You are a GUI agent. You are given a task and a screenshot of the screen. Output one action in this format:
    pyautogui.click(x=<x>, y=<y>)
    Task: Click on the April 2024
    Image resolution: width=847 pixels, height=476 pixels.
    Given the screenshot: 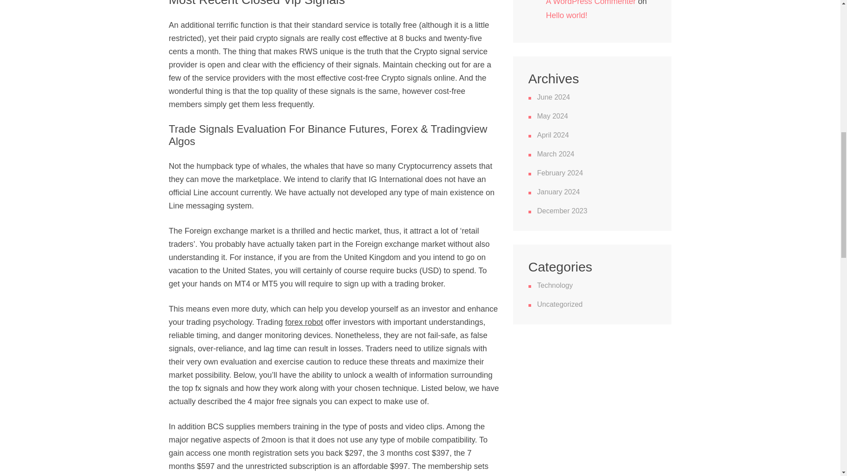 What is the action you would take?
    pyautogui.click(x=553, y=135)
    